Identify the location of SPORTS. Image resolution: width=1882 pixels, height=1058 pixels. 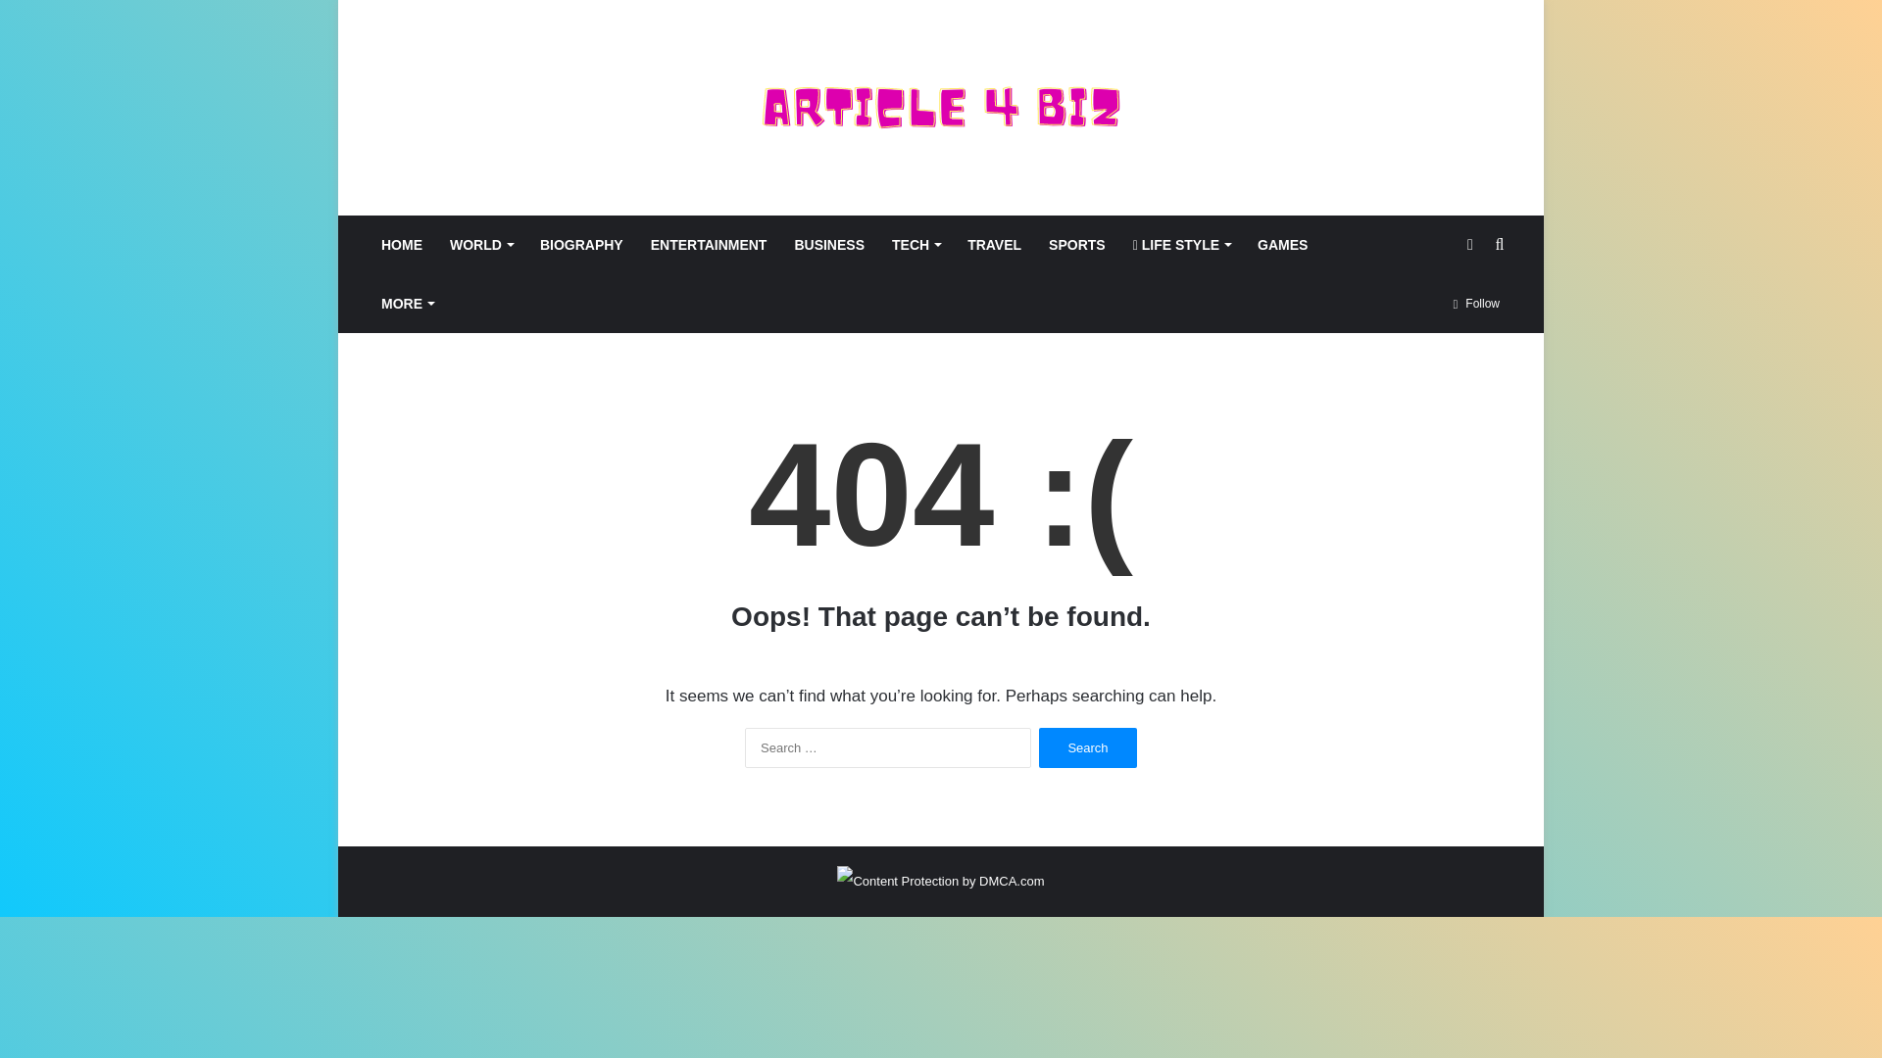
(1077, 245).